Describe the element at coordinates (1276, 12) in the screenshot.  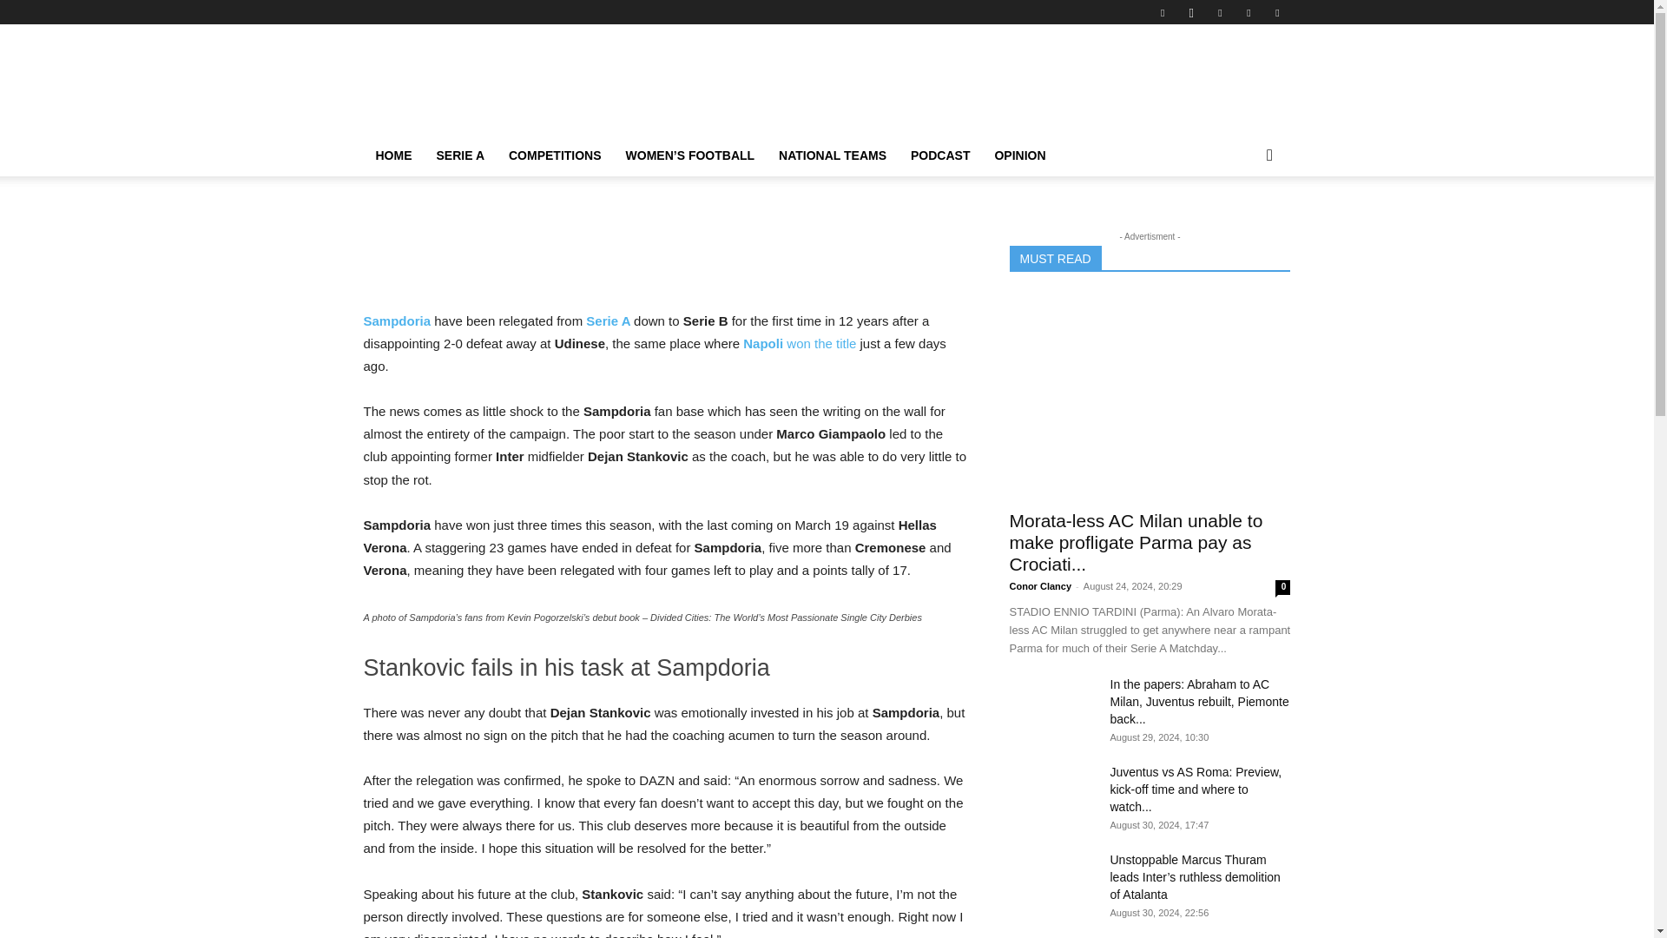
I see `Twitter` at that location.